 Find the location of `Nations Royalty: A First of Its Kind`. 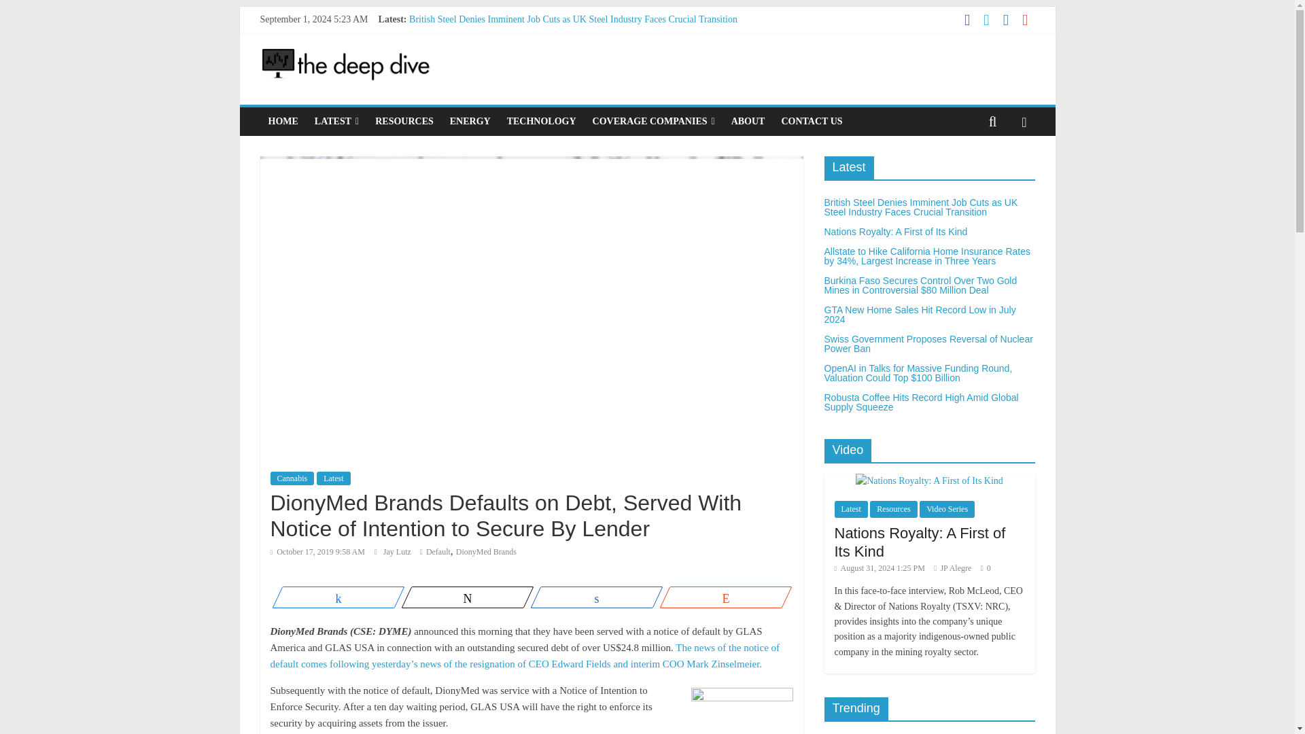

Nations Royalty: A First of Its Kind is located at coordinates (477, 34).